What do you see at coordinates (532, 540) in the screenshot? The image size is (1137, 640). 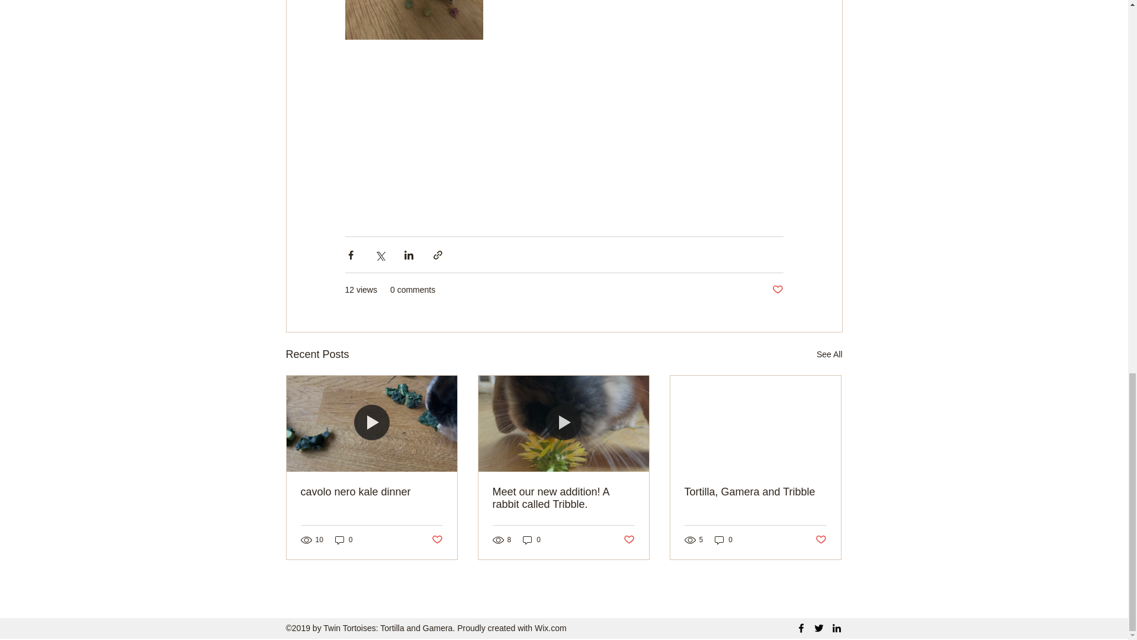 I see `0` at bounding box center [532, 540].